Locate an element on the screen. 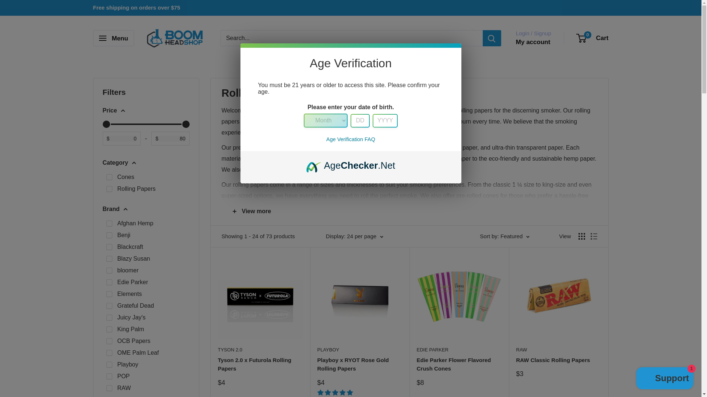  Playboy is located at coordinates (109, 365).